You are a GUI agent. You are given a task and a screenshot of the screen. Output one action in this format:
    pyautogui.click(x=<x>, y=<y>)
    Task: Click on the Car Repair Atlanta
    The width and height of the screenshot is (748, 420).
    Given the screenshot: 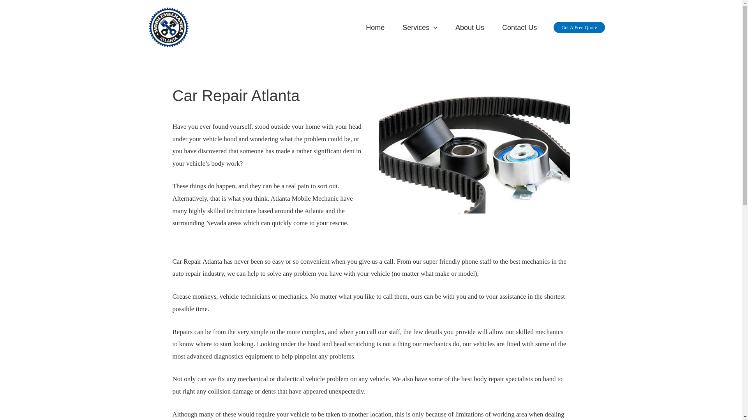 What is the action you would take?
    pyautogui.click(x=196, y=261)
    